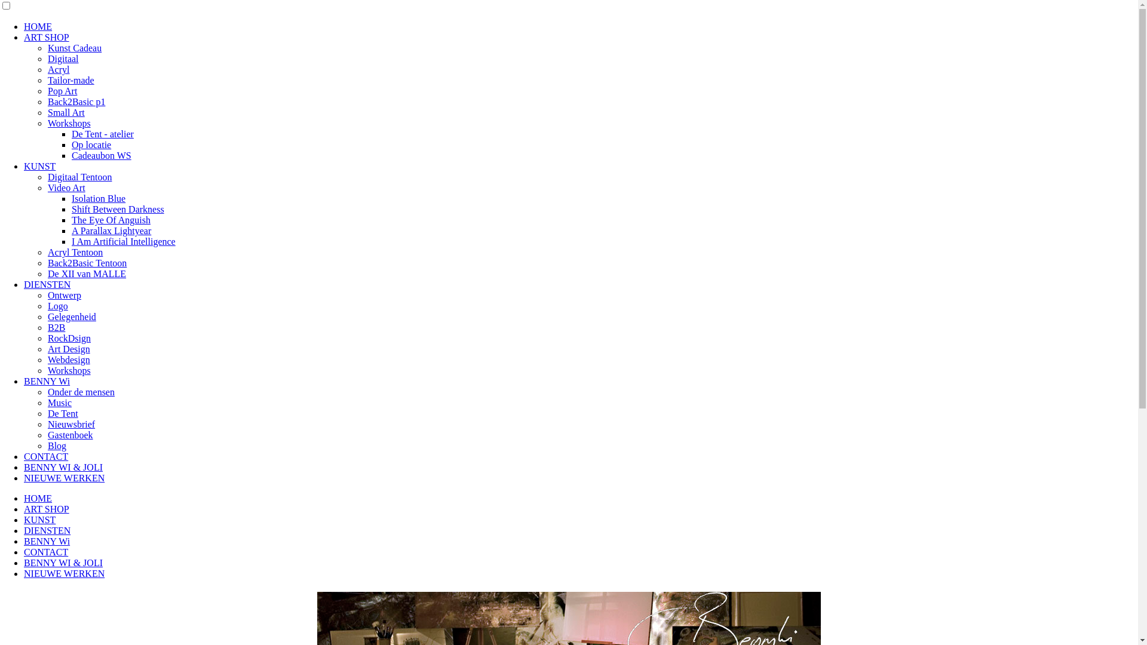 This screenshot has height=645, width=1147. Describe the element at coordinates (63, 413) in the screenshot. I see `De Tent` at that location.